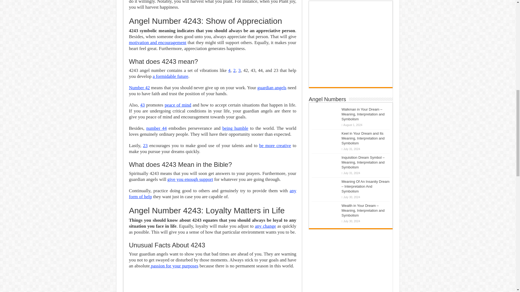 This screenshot has height=292, width=520. What do you see at coordinates (142, 105) in the screenshot?
I see `43` at bounding box center [142, 105].